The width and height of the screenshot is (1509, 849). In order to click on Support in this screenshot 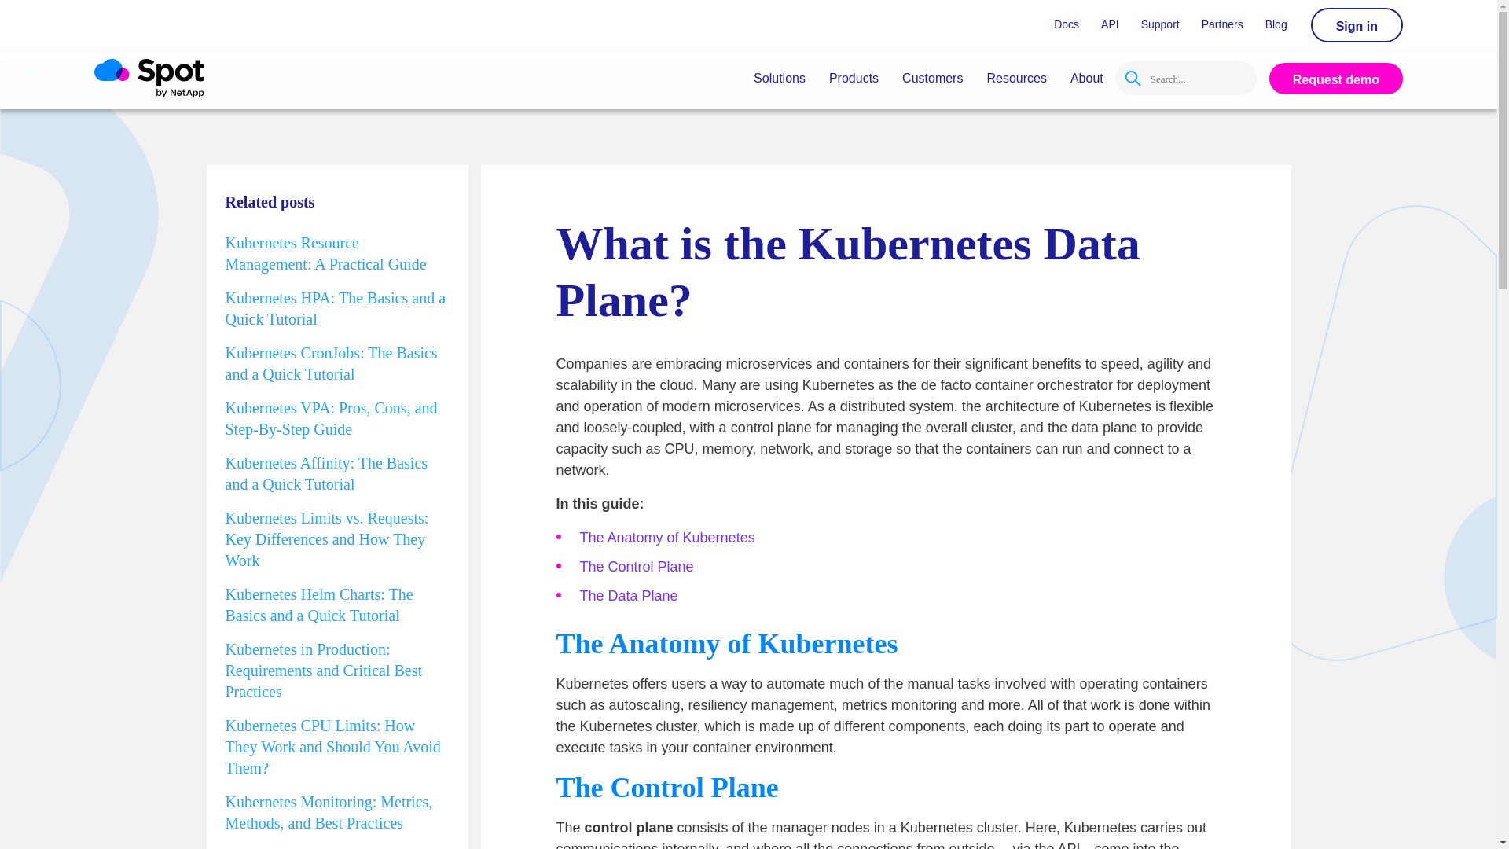, I will do `click(1160, 24)`.